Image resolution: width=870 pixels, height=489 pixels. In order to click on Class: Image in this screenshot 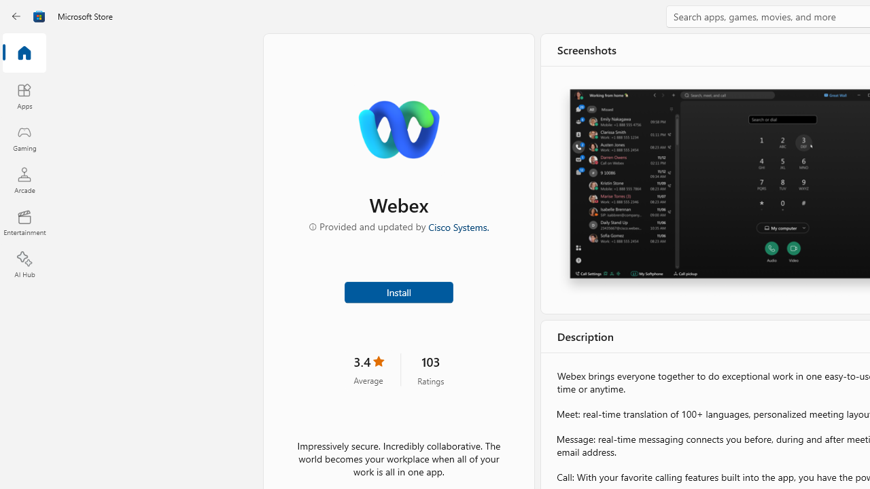, I will do `click(39, 16)`.